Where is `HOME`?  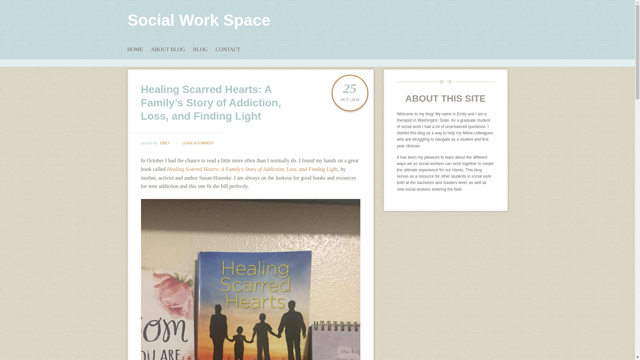 HOME is located at coordinates (135, 49).